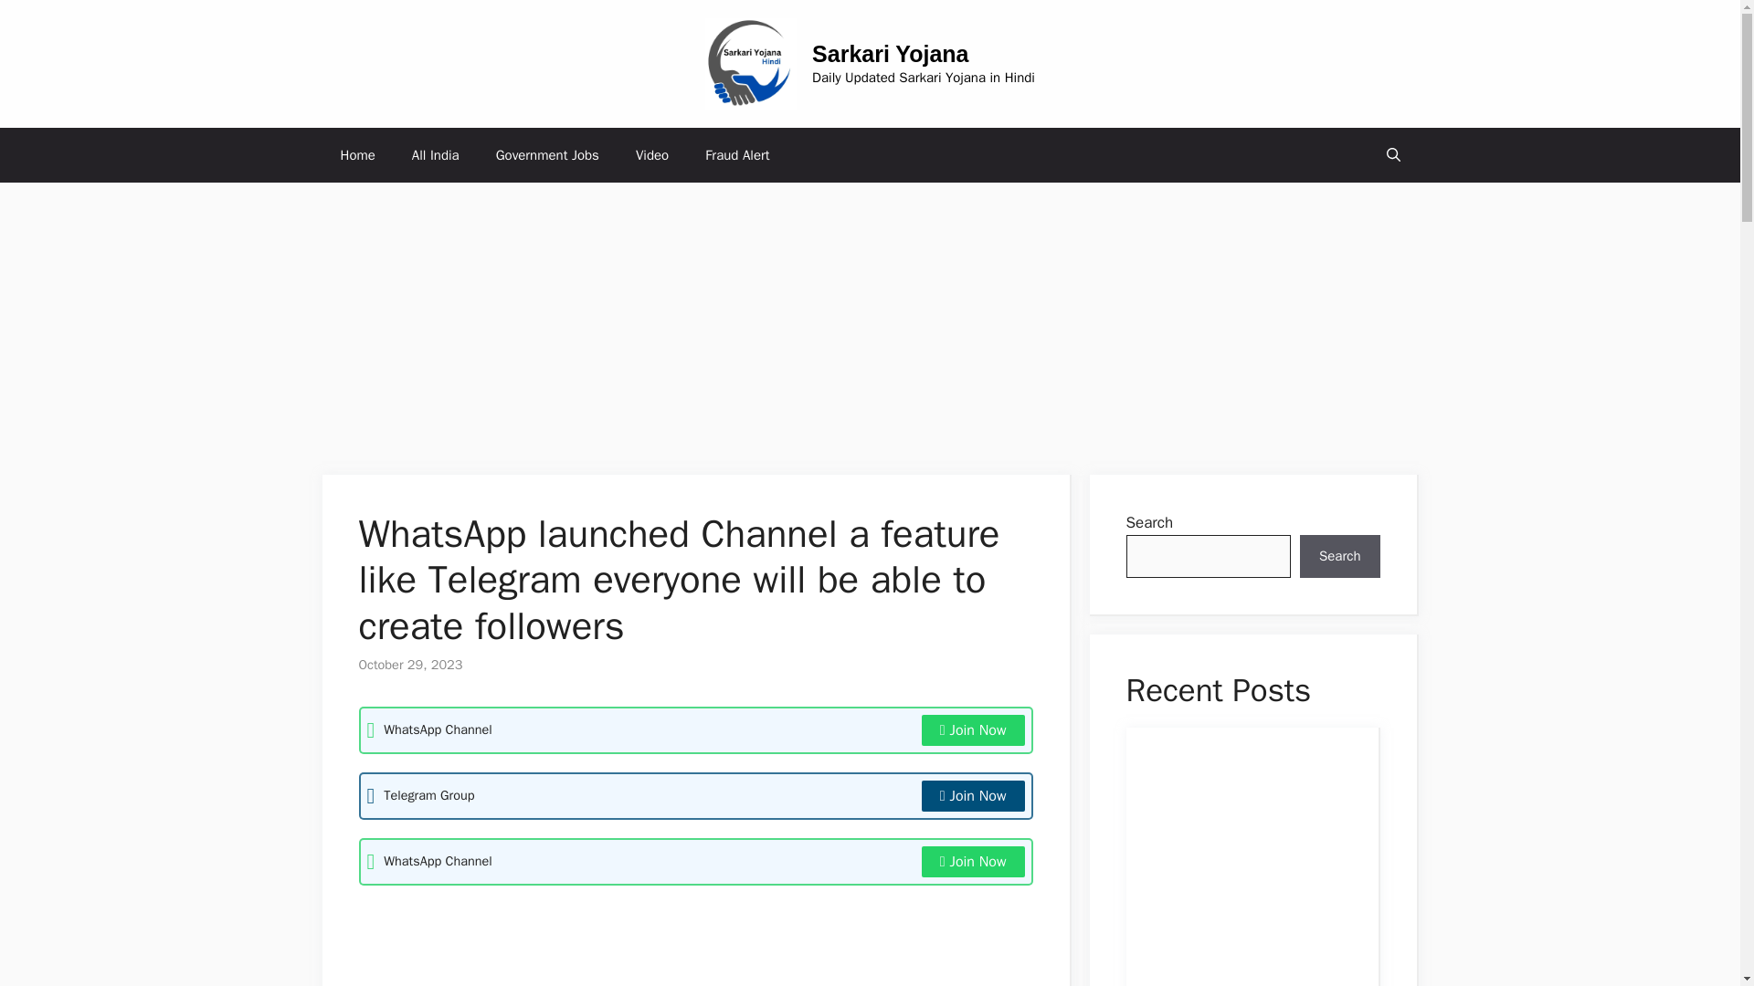 This screenshot has width=1754, height=986. I want to click on Advertisement, so click(685, 945).